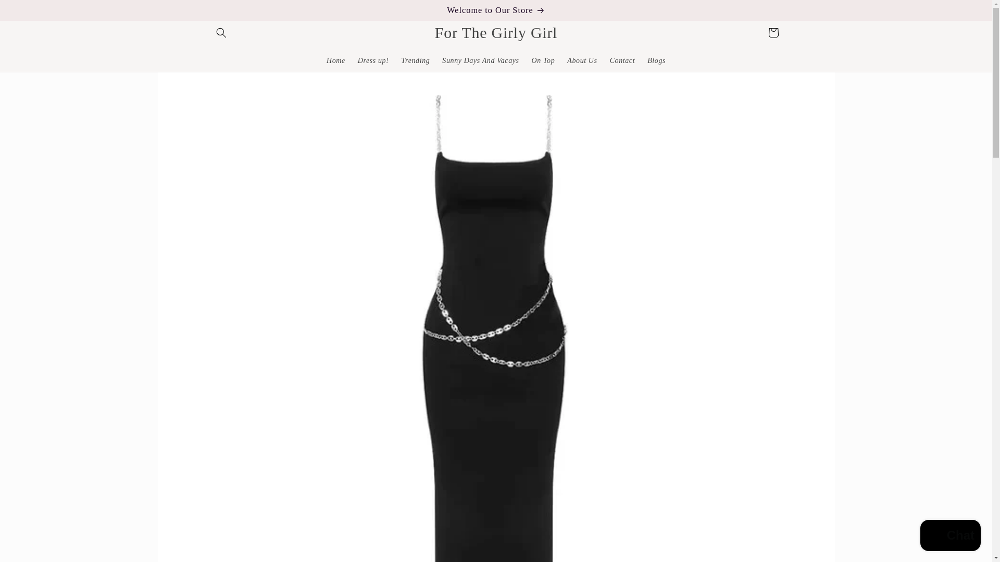 This screenshot has width=1000, height=562. What do you see at coordinates (772, 33) in the screenshot?
I see `Cart` at bounding box center [772, 33].